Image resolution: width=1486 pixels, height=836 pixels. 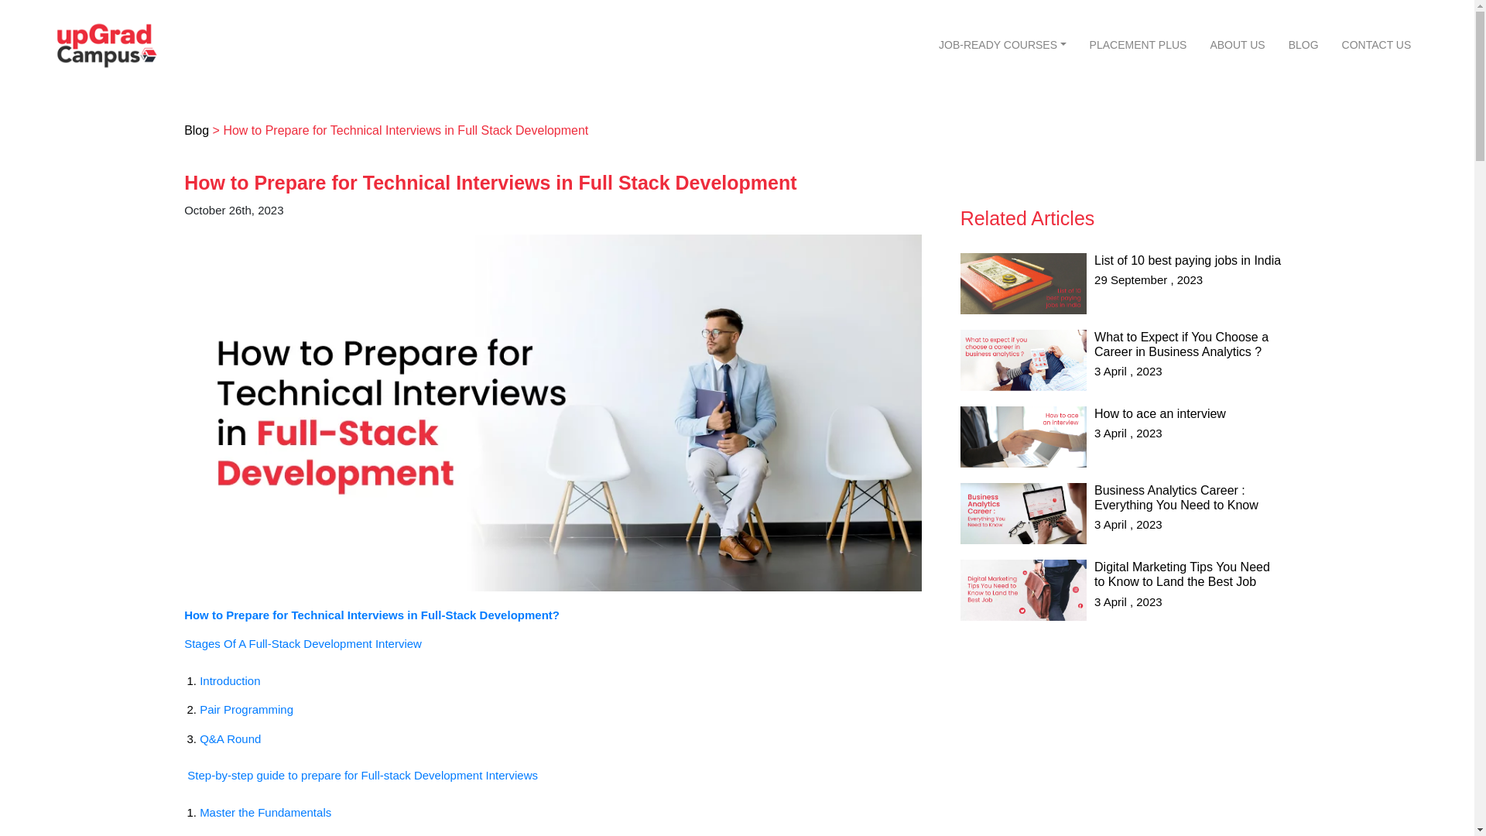 I want to click on Stages Of A Full-Stack Development Interview , so click(x=305, y=643).